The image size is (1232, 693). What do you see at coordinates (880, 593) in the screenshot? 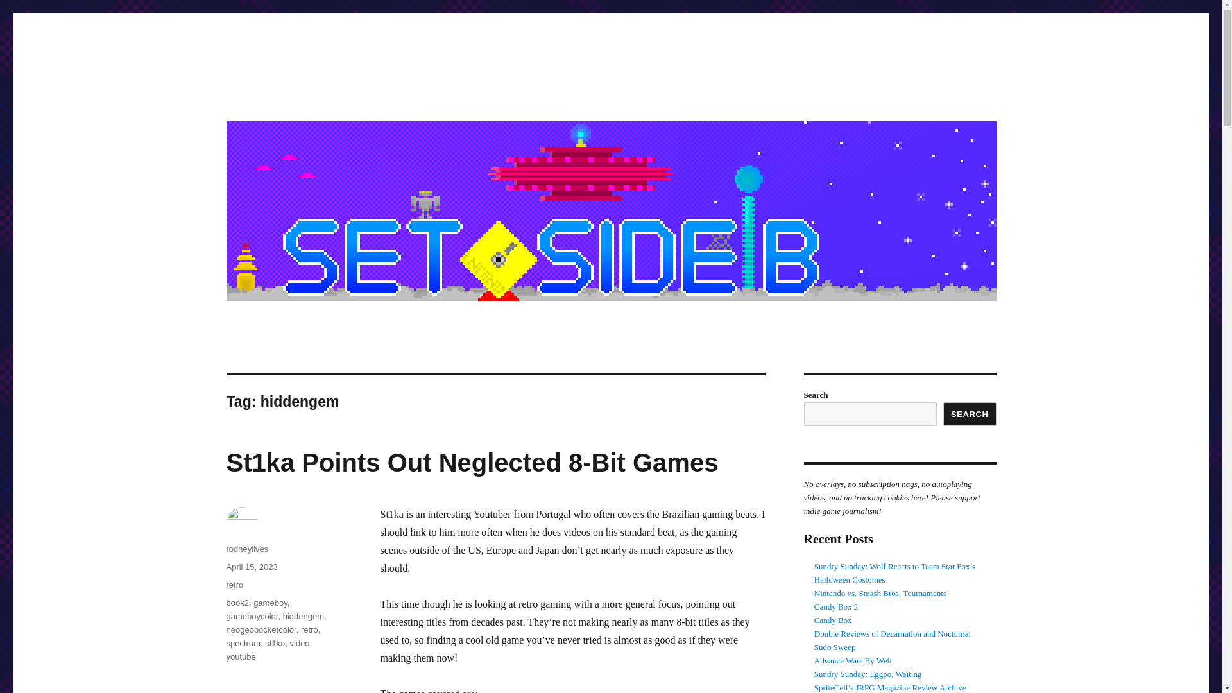
I see `Nintendo vs. Smash Bros. Tournaments` at bounding box center [880, 593].